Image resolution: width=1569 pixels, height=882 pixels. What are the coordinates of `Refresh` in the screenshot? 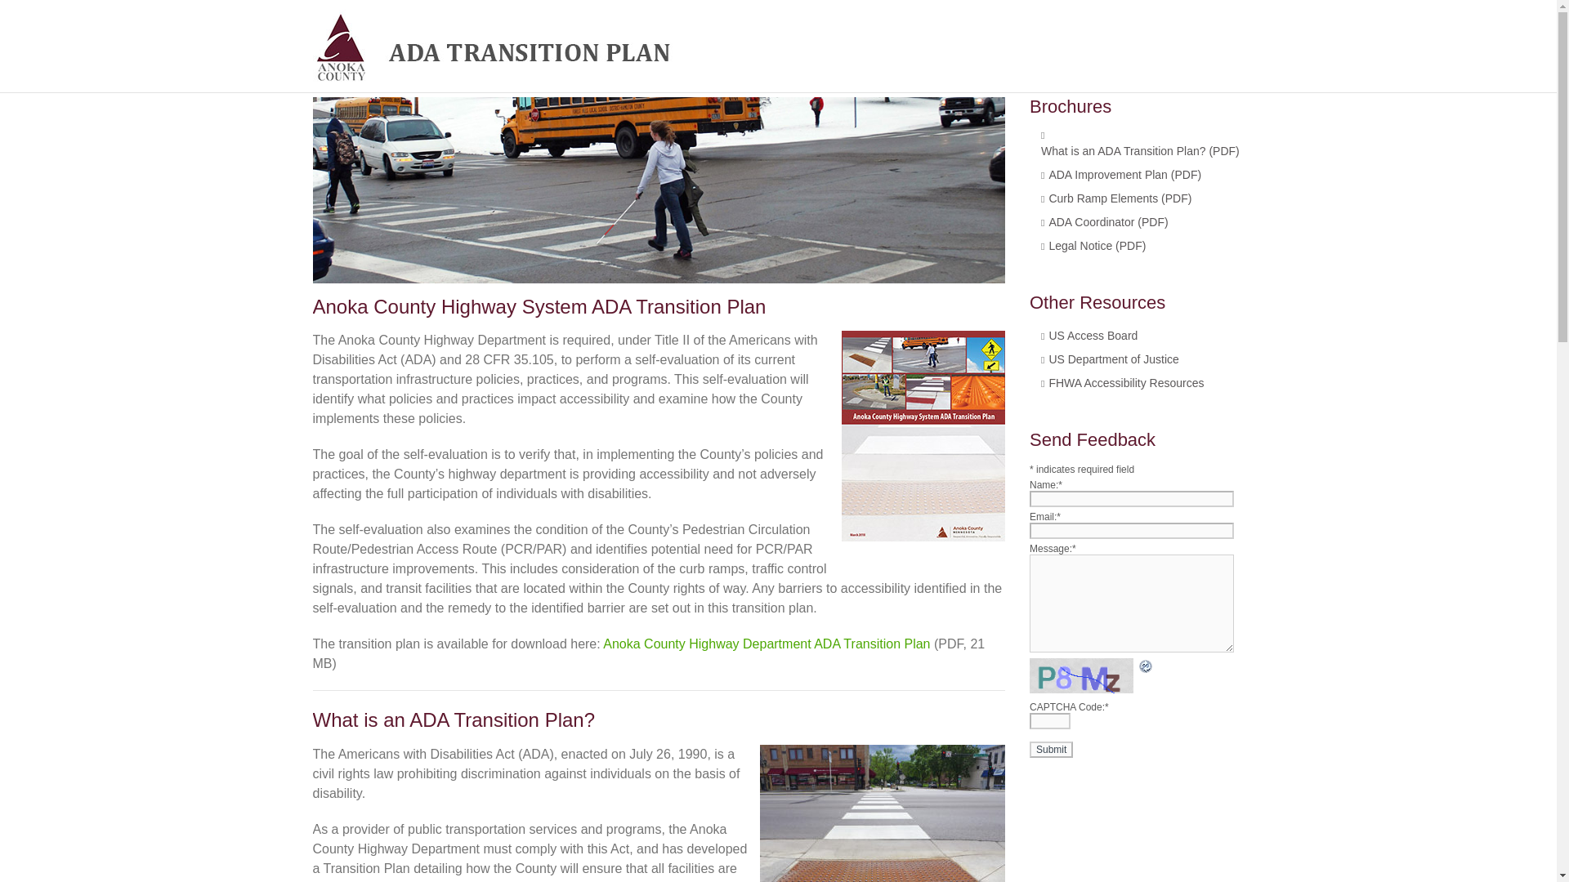 It's located at (1146, 669).